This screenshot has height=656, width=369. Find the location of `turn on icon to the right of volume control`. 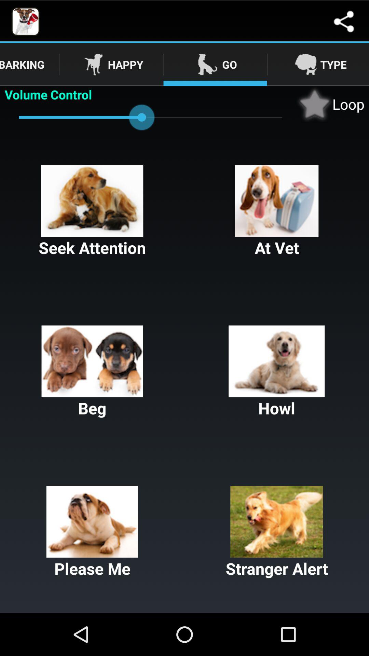

turn on icon to the right of volume control is located at coordinates (330, 104).